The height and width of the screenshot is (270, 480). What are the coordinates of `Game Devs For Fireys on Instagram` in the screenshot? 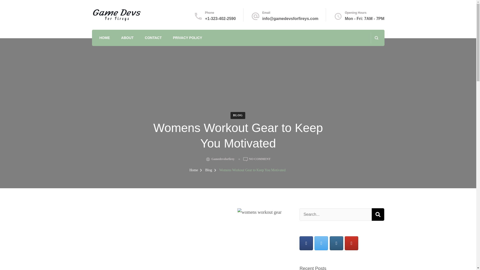 It's located at (336, 243).